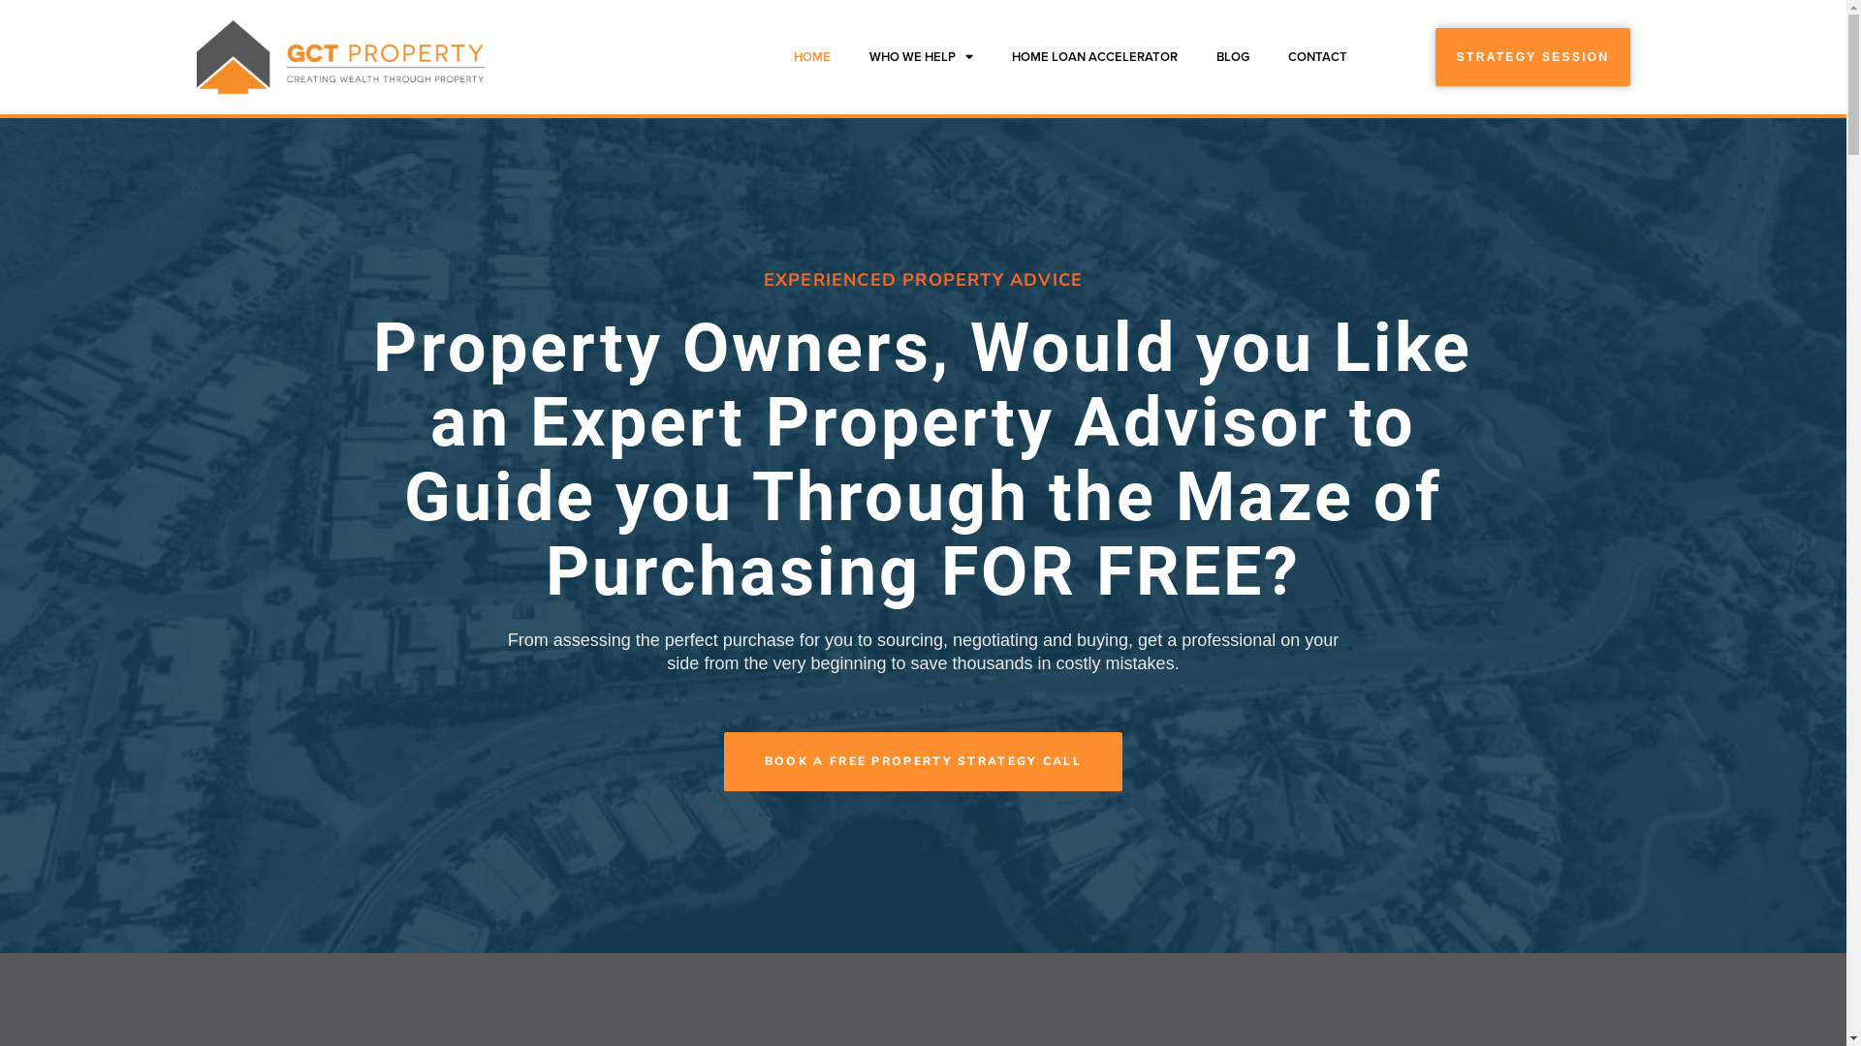 The image size is (1861, 1046). What do you see at coordinates (812, 57) in the screenshot?
I see `HOME` at bounding box center [812, 57].